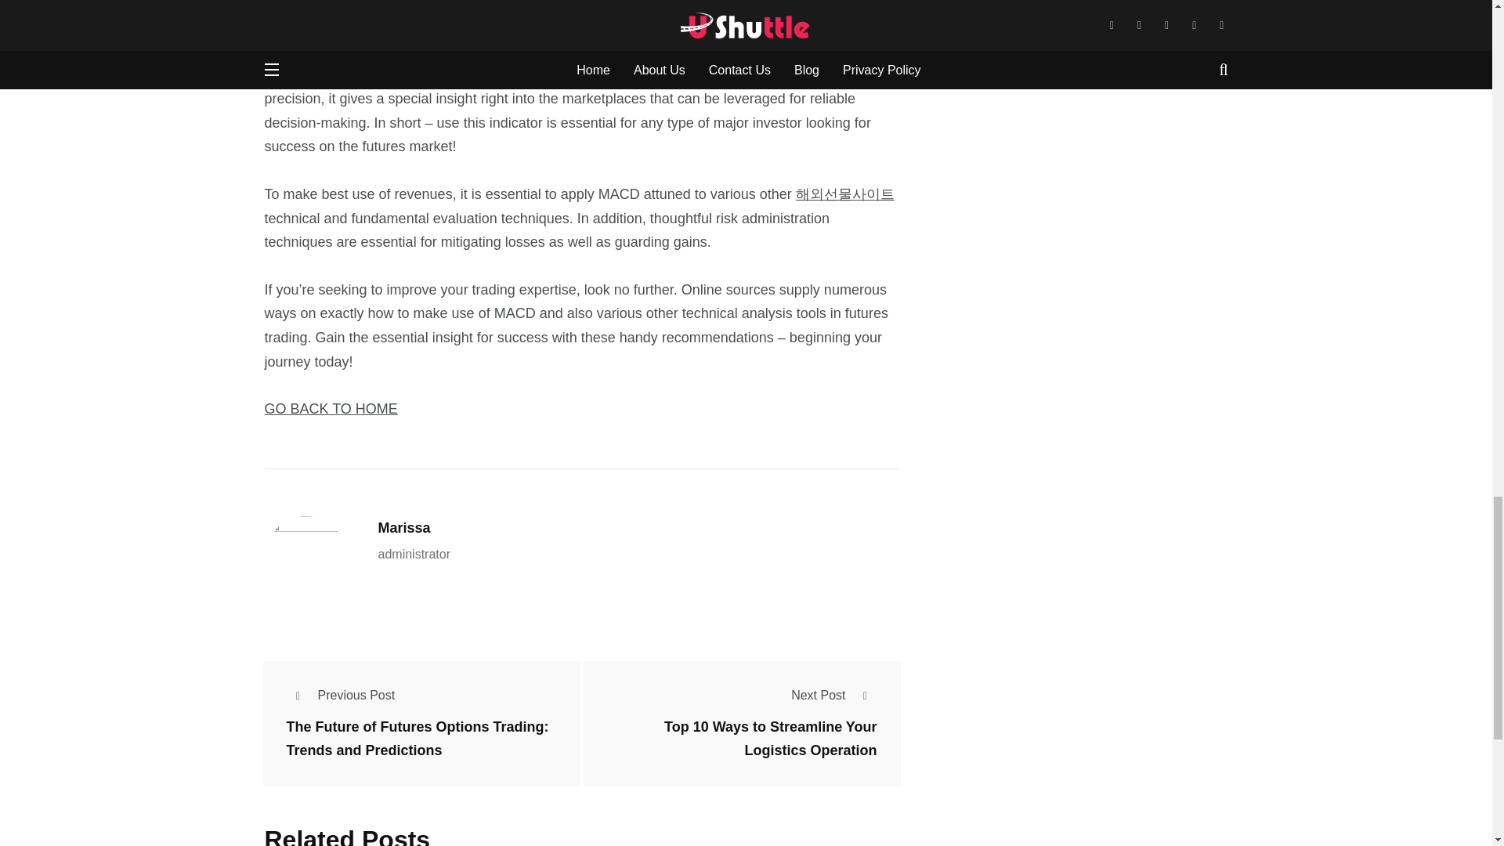  I want to click on Previous Post, so click(341, 696).